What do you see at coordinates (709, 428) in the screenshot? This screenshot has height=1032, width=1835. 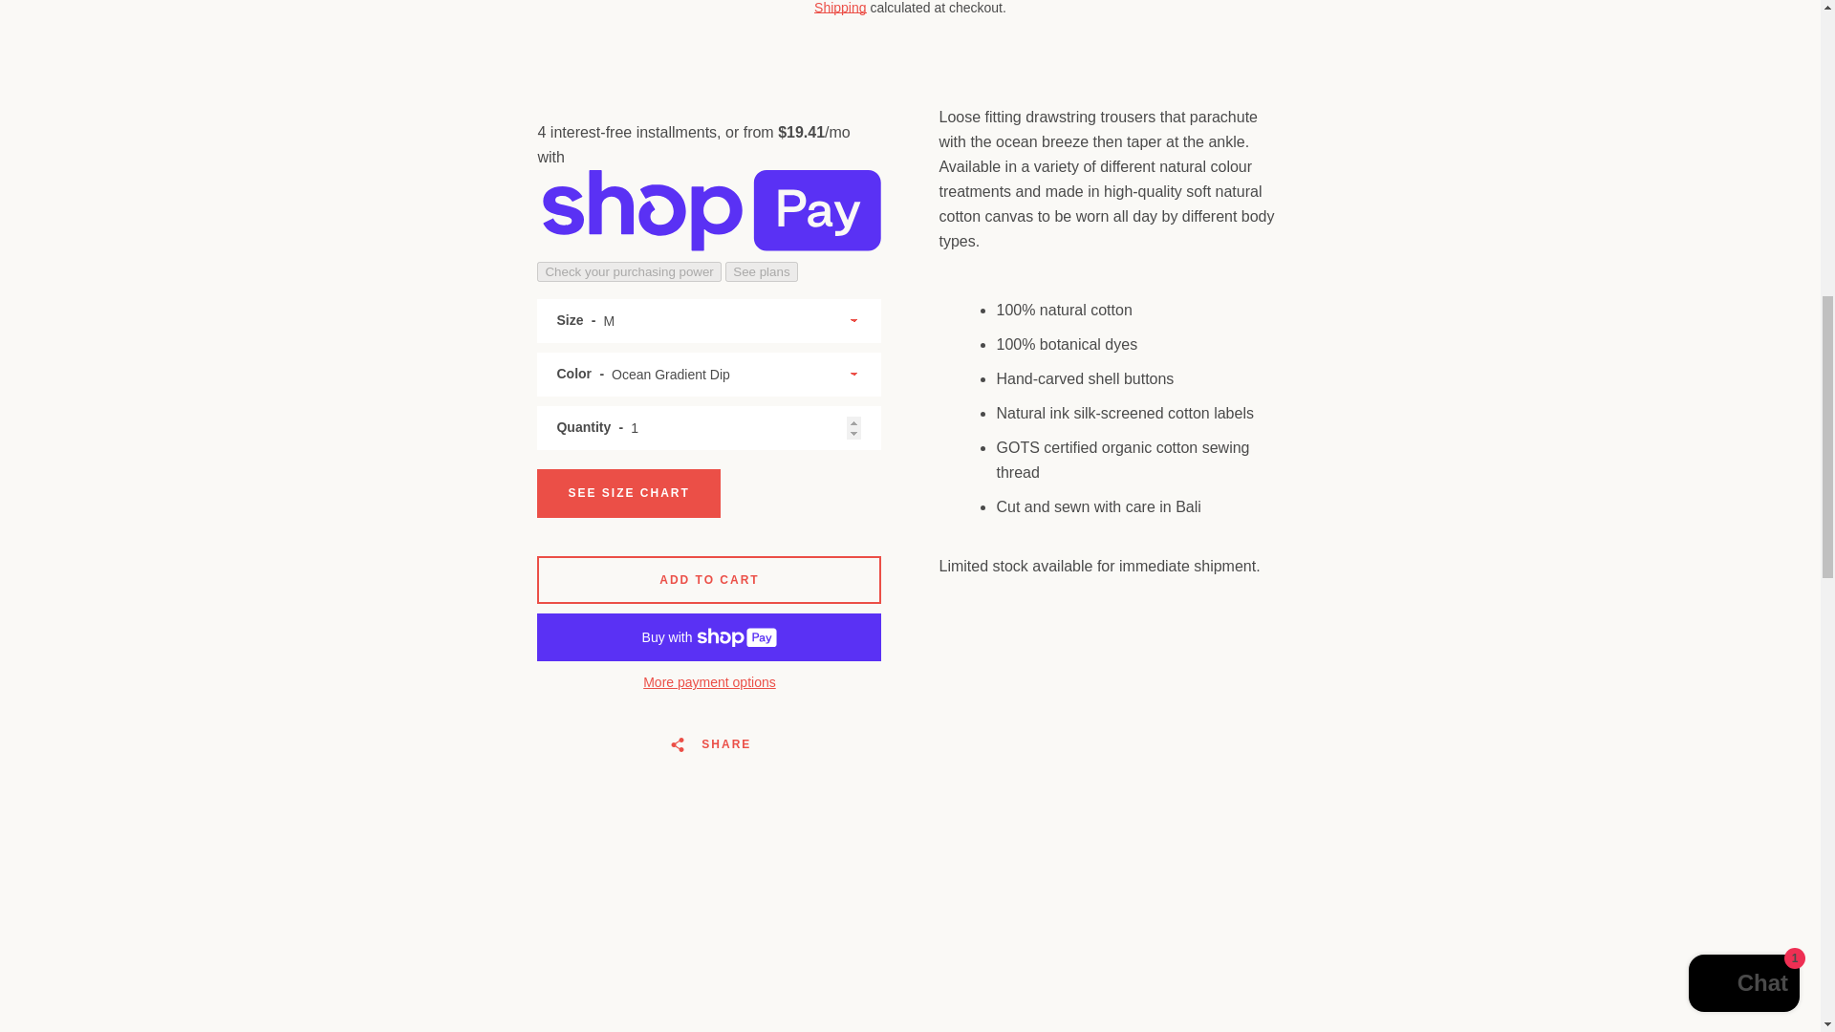 I see `1` at bounding box center [709, 428].